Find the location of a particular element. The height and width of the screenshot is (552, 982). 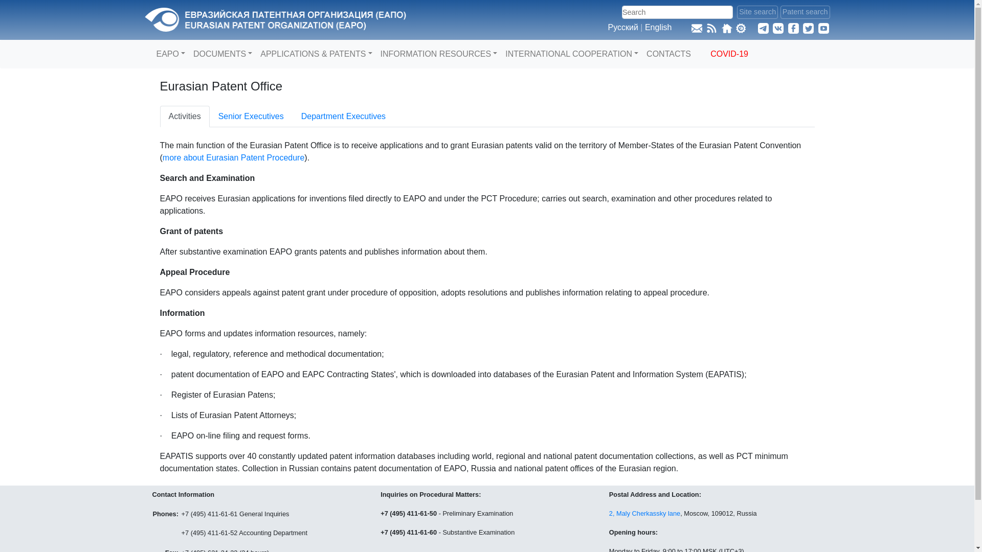

RSS is located at coordinates (711, 27).